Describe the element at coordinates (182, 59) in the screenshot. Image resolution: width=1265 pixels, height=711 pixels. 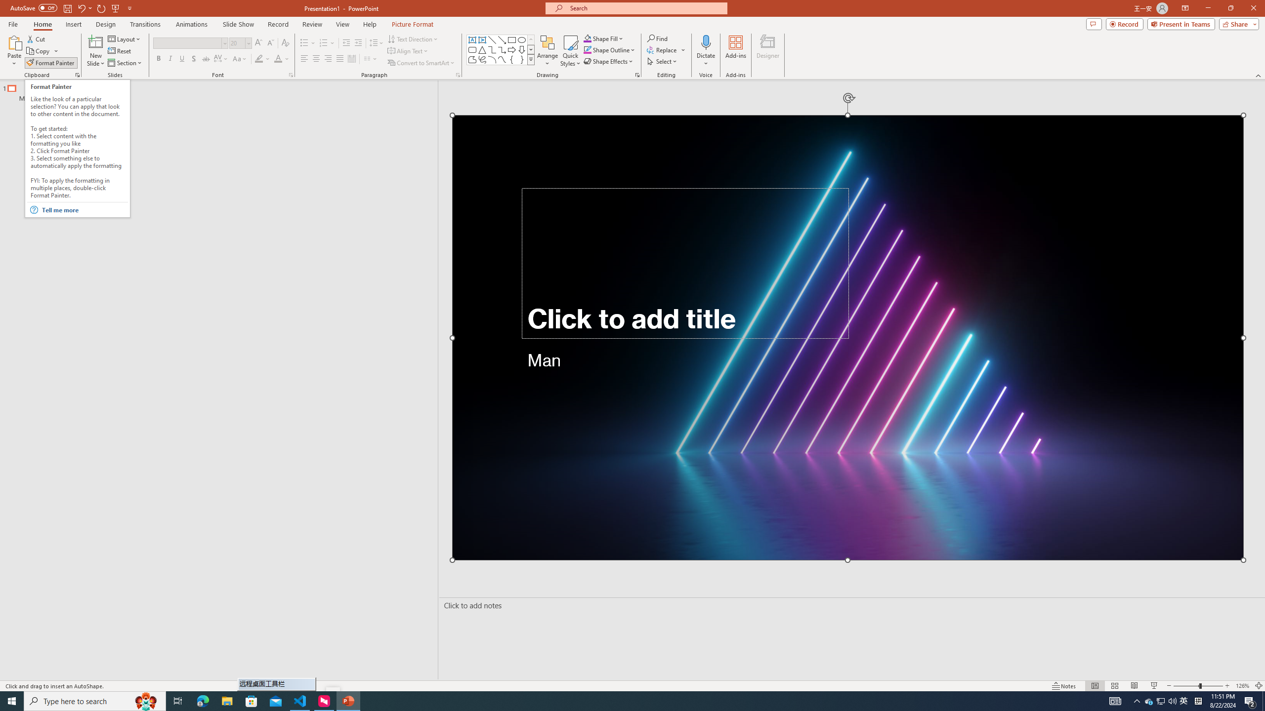
I see `Underline` at that location.